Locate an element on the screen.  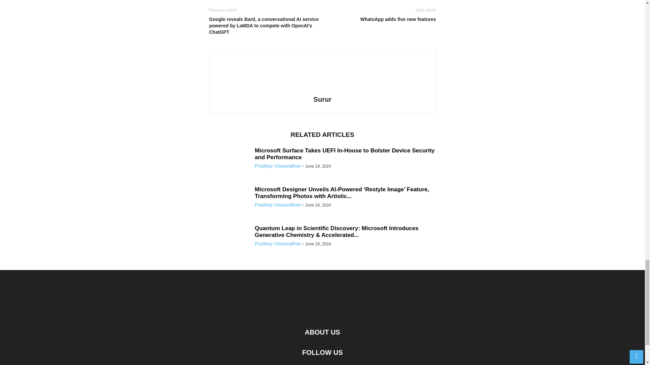
Surur is located at coordinates (322, 99).